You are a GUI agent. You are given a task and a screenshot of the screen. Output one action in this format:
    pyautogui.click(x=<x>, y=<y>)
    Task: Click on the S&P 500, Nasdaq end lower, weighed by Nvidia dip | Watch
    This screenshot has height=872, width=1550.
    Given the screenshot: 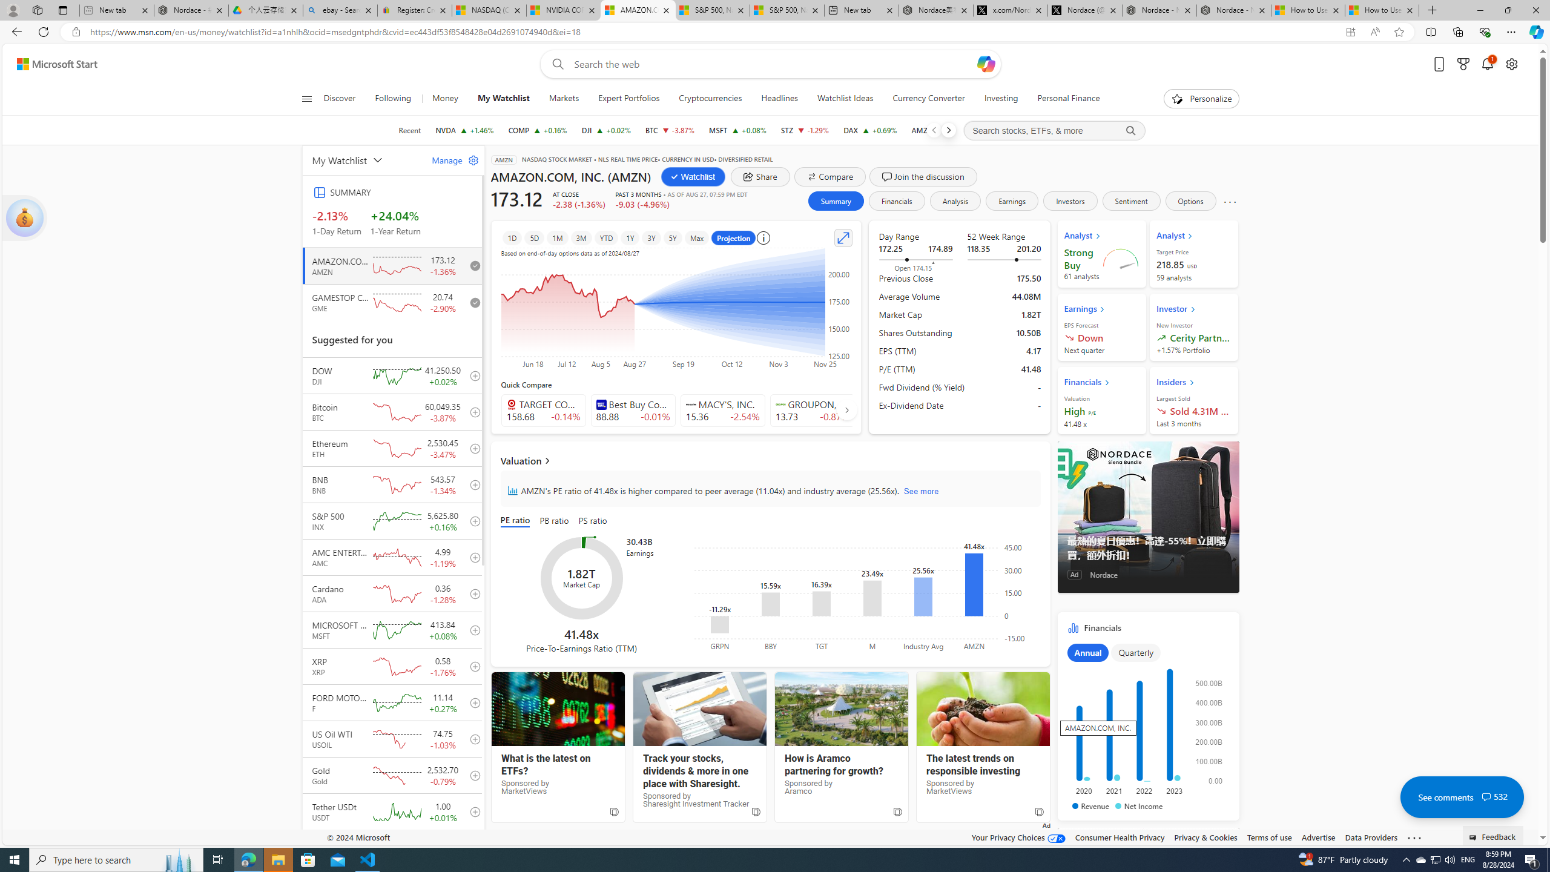 What is the action you would take?
    pyautogui.click(x=786, y=10)
    